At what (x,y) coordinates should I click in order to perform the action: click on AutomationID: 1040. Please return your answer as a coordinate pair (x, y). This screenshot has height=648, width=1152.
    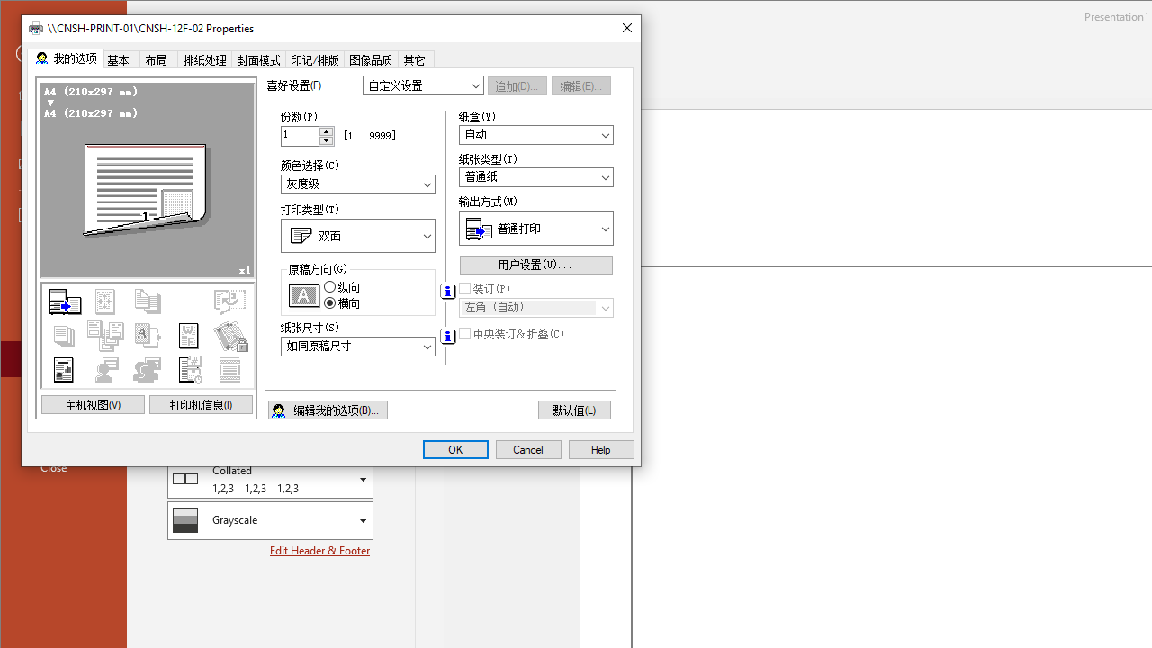
    Looking at the image, I should click on (358, 346).